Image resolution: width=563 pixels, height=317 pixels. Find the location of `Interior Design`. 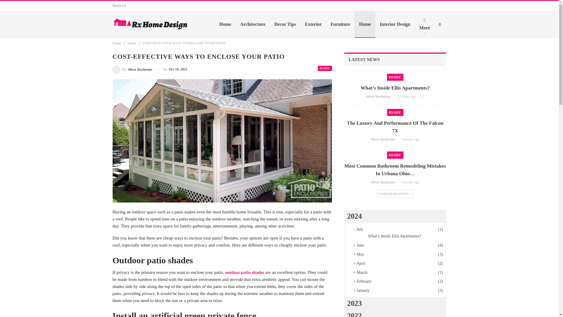

Interior Design is located at coordinates (395, 24).